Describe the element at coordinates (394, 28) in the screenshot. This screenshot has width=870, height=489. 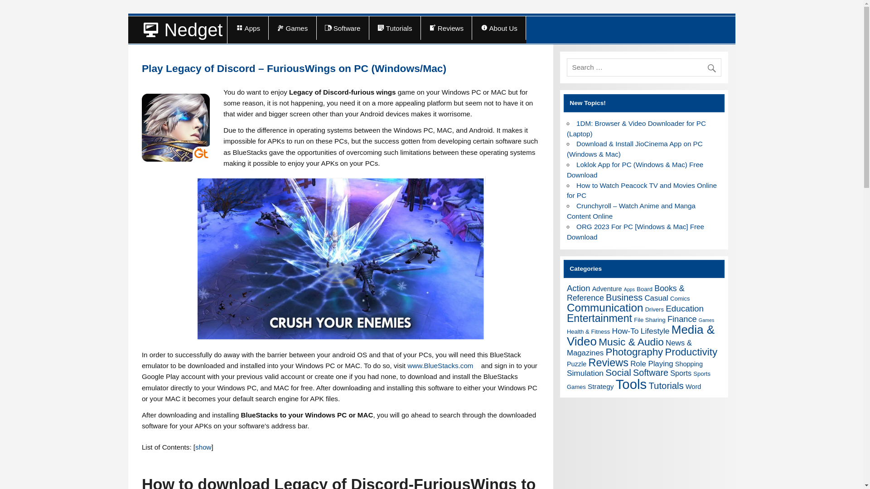
I see `Tutorials` at that location.